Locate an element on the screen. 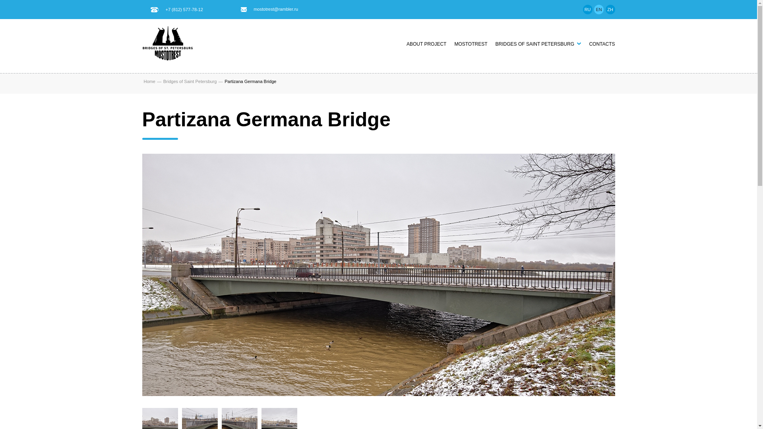 The height and width of the screenshot is (429, 763). Bridges of Saint Petersburg is located at coordinates (190, 81).